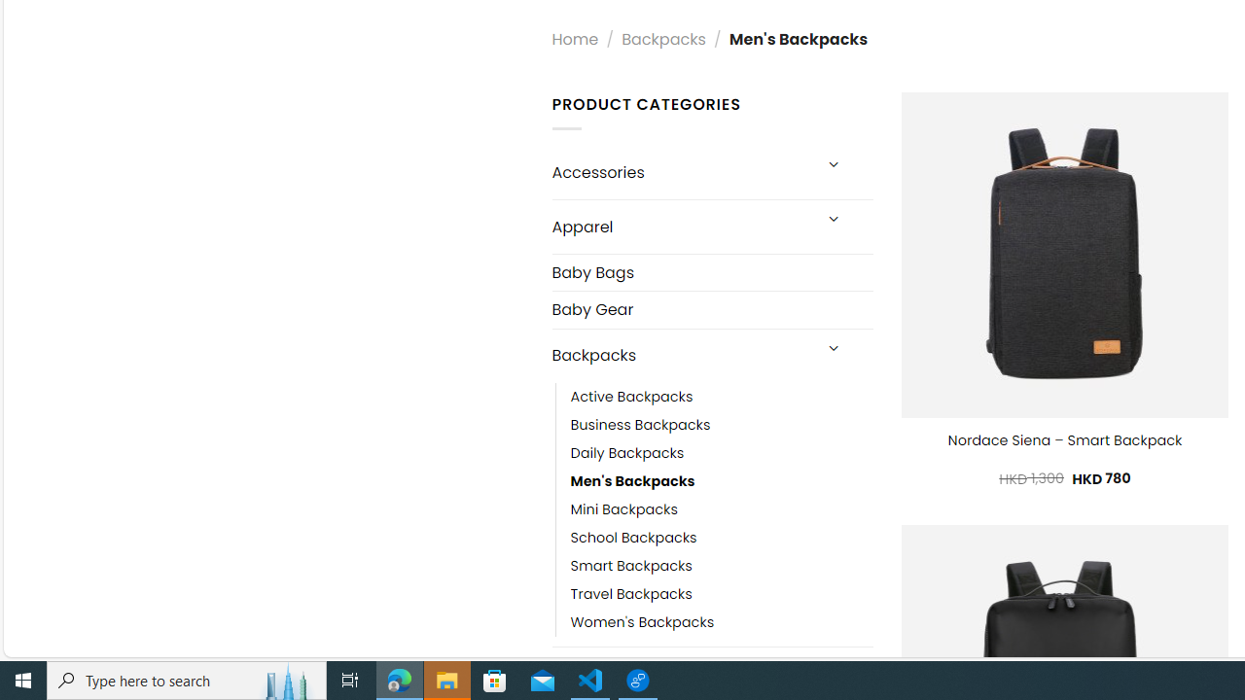 The width and height of the screenshot is (1245, 700). Describe the element at coordinates (627, 452) in the screenshot. I see `Daily Backpacks` at that location.